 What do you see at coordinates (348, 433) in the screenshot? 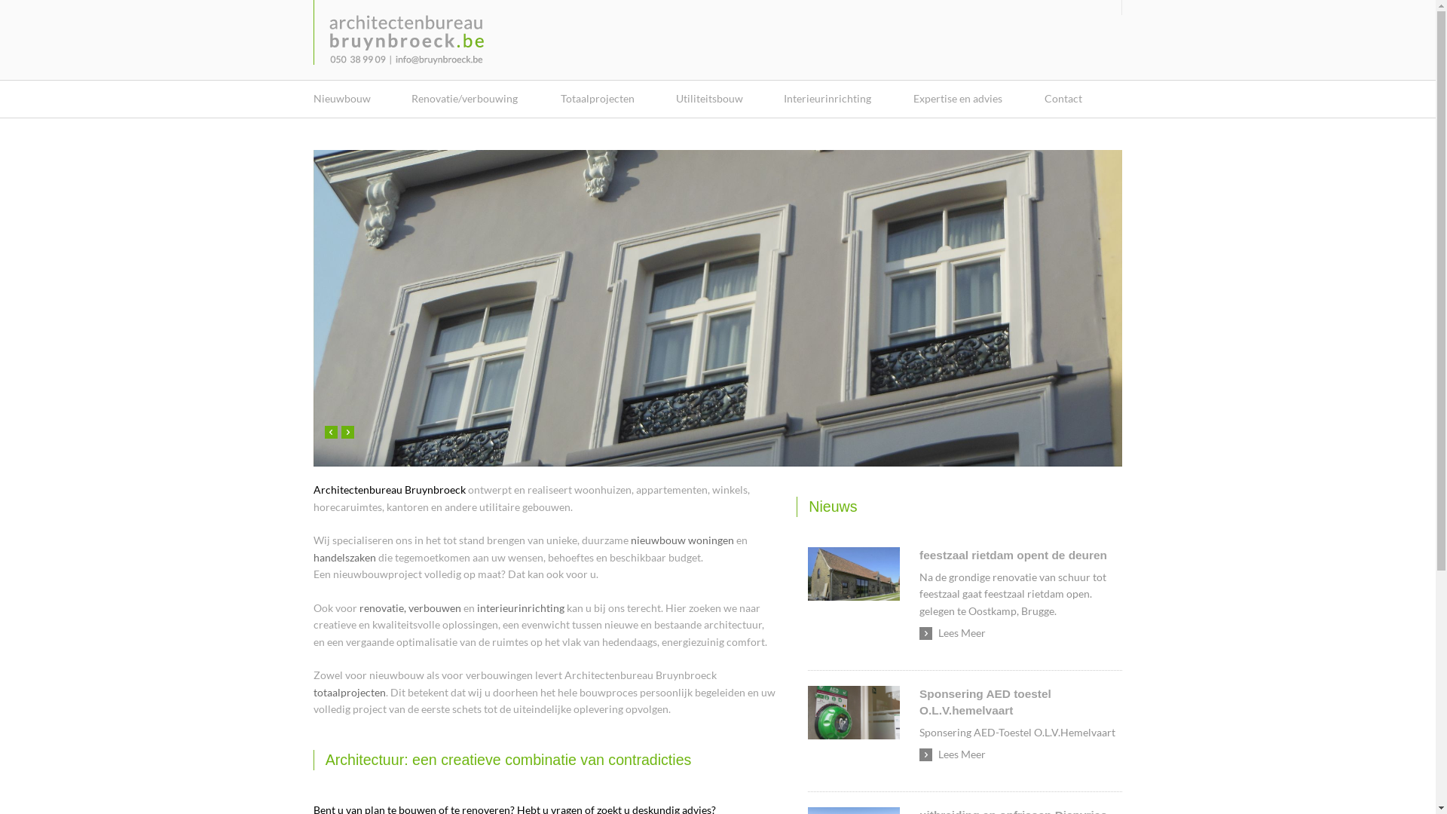
I see `Next` at bounding box center [348, 433].